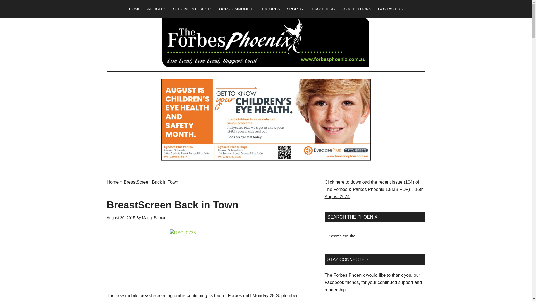 Image resolution: width=536 pixels, height=301 pixels. What do you see at coordinates (356, 9) in the screenshot?
I see `COMPETITIONS` at bounding box center [356, 9].